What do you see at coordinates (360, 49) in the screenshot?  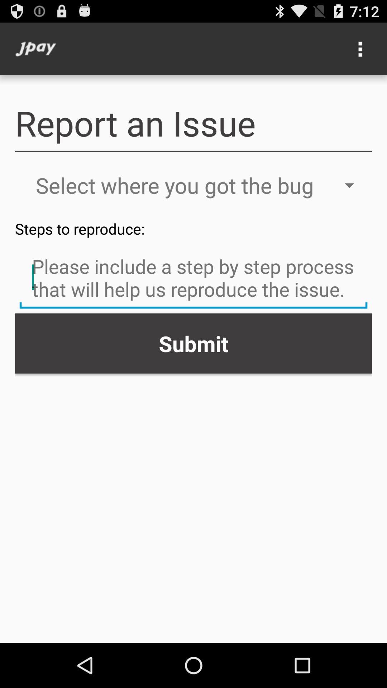 I see `select option botton` at bounding box center [360, 49].